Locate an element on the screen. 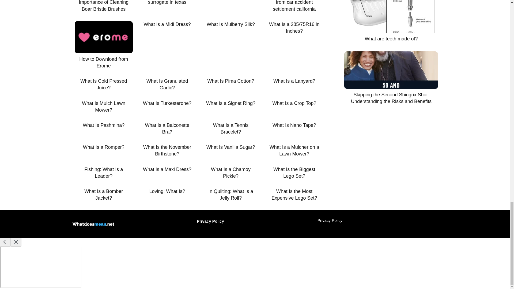 The height and width of the screenshot is (289, 514). How to become a surrogate in texas is located at coordinates (167, 3).